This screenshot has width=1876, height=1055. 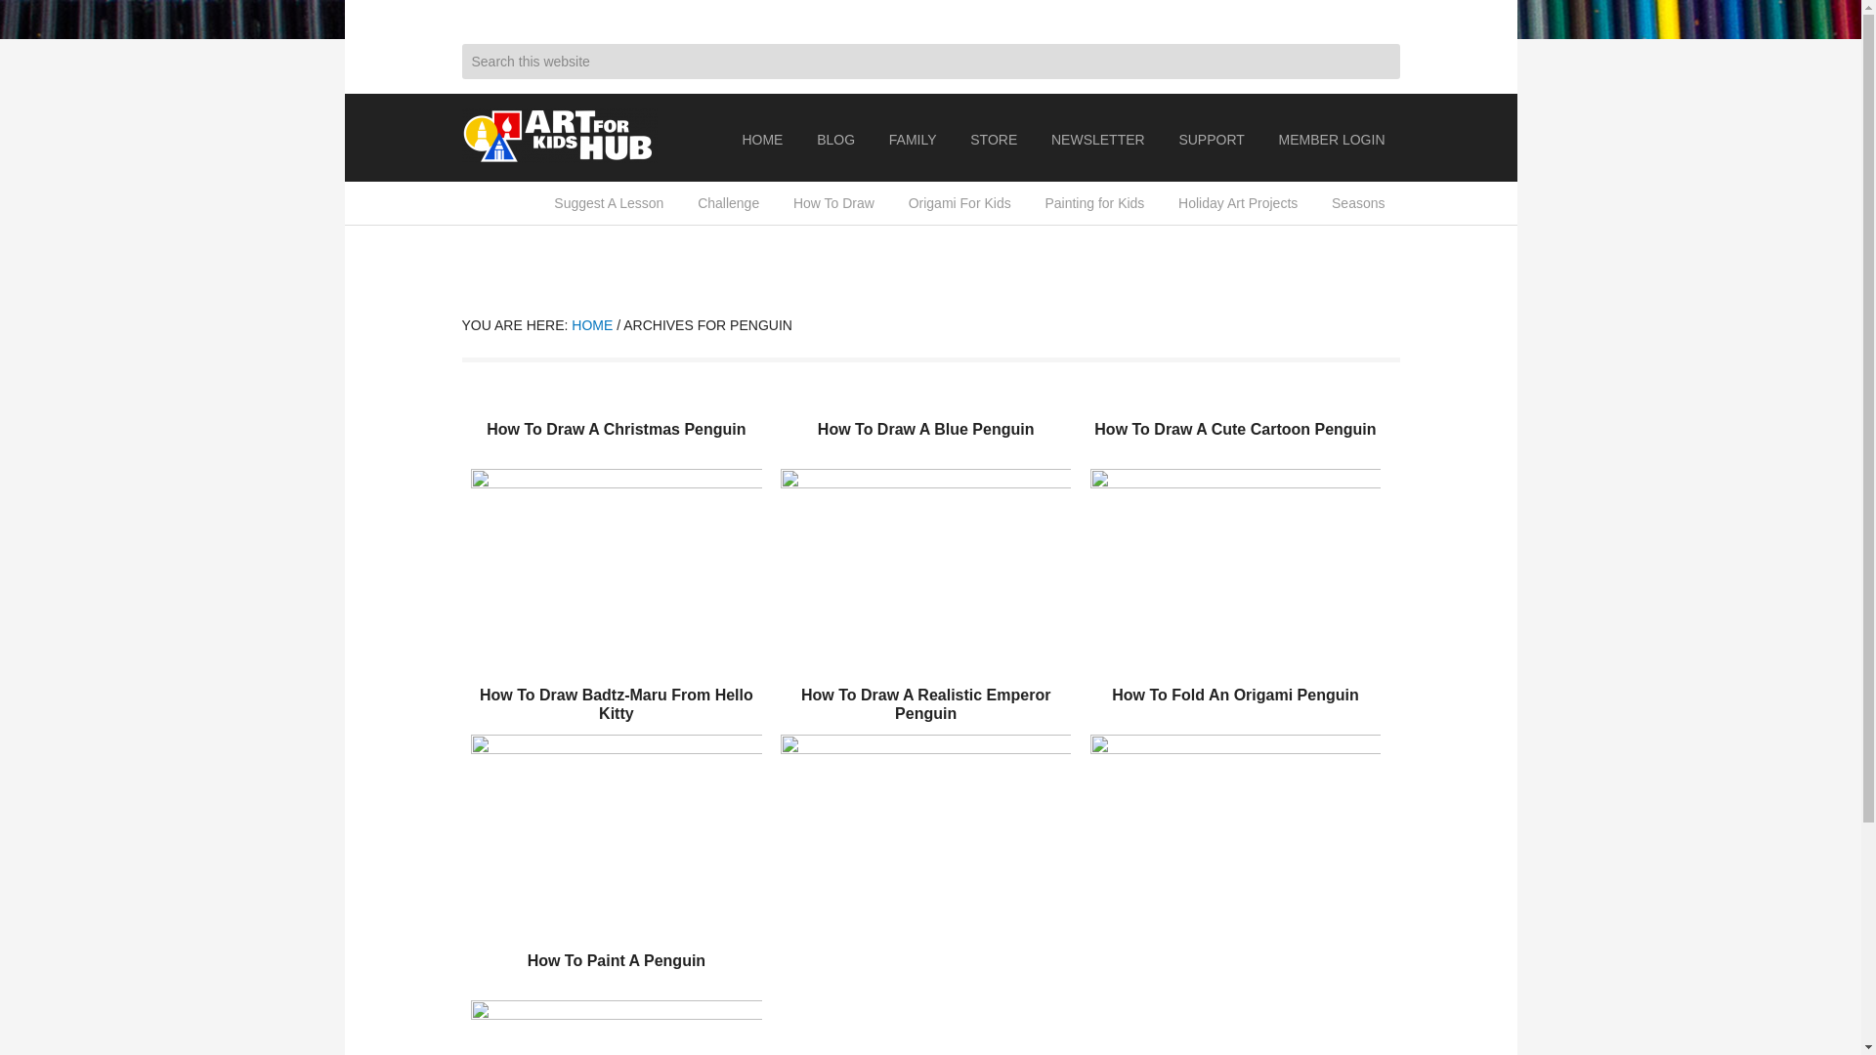 I want to click on MEMBER LOGIN, so click(x=1332, y=139).